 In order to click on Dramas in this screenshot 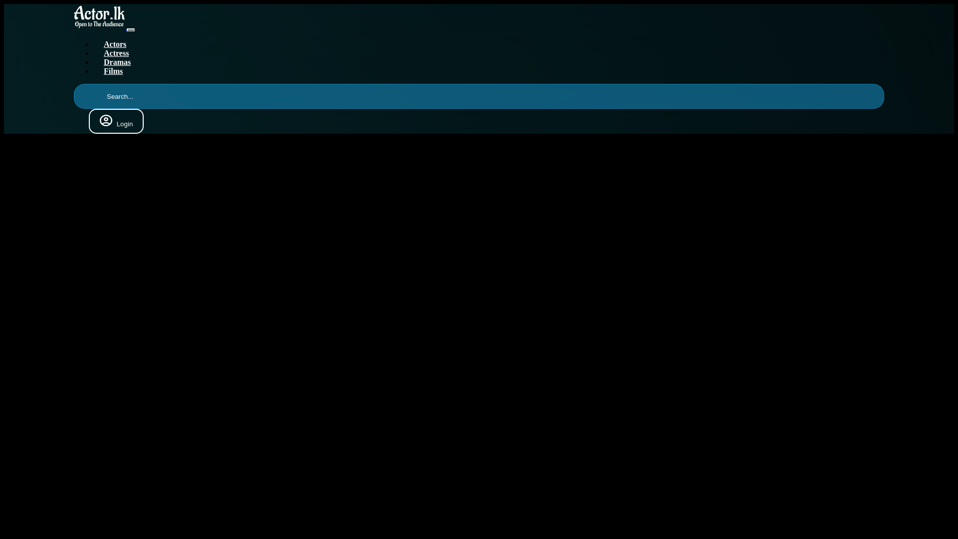, I will do `click(117, 62)`.